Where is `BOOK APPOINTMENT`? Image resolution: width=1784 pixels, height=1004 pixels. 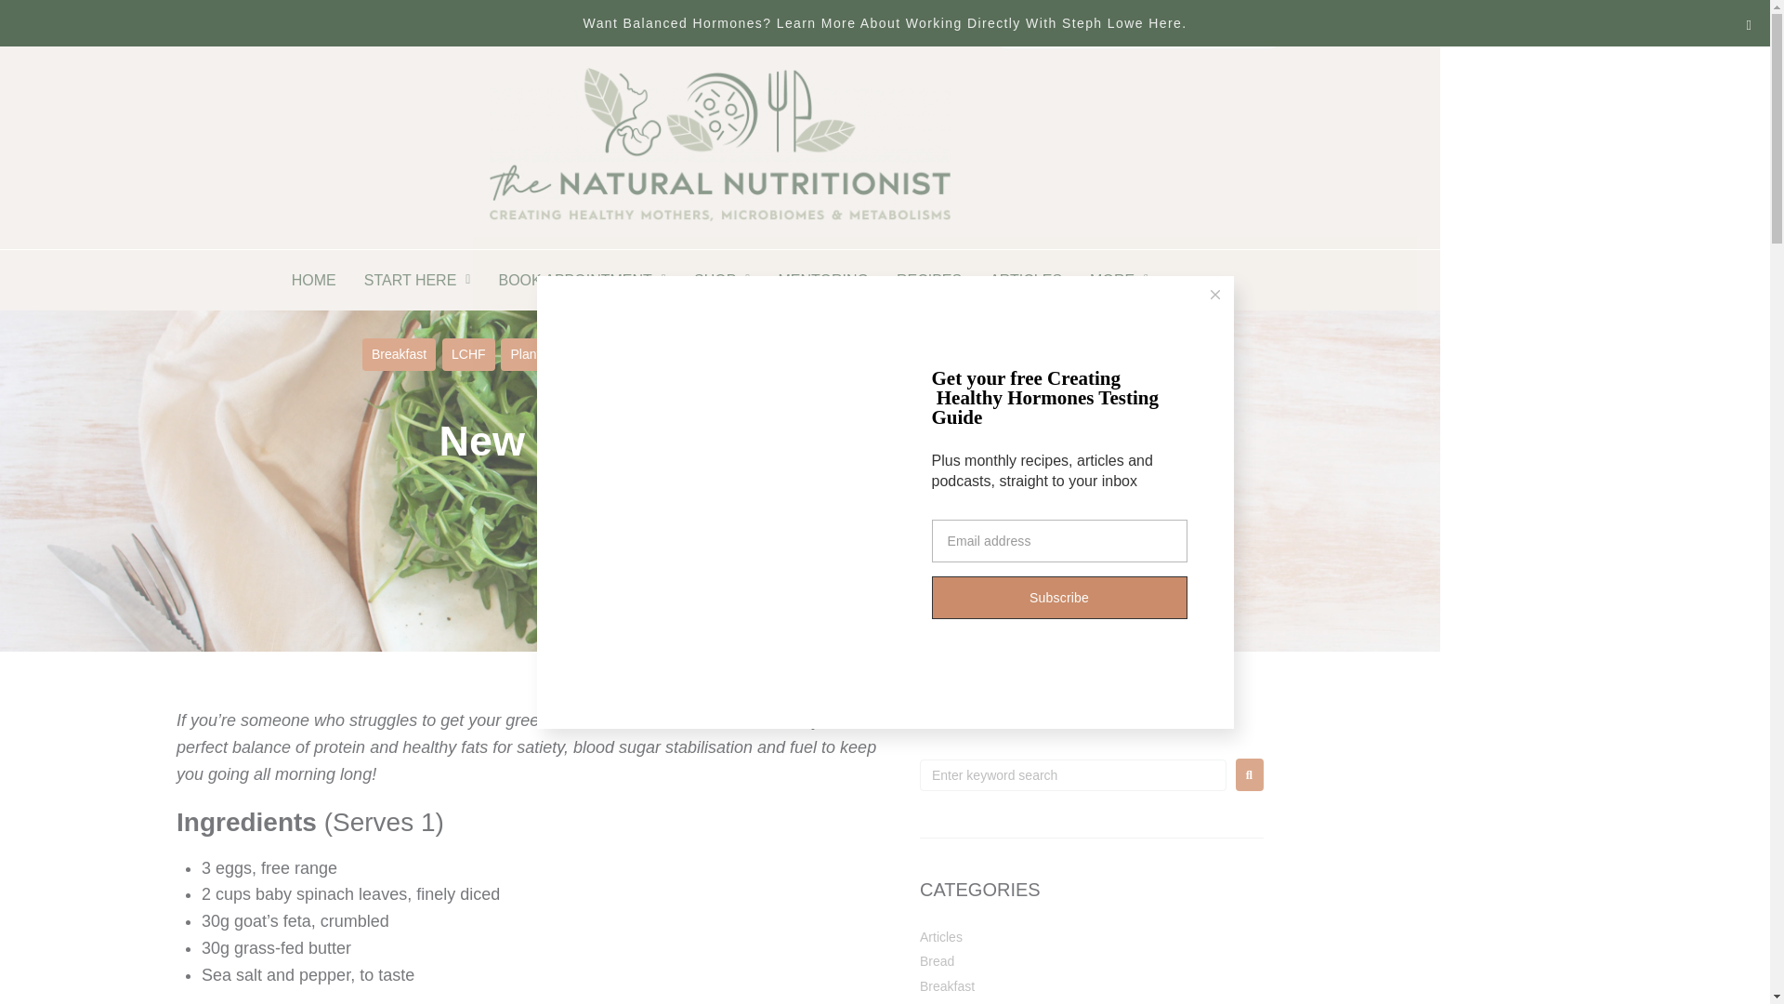 BOOK APPOINTMENT is located at coordinates (582, 280).